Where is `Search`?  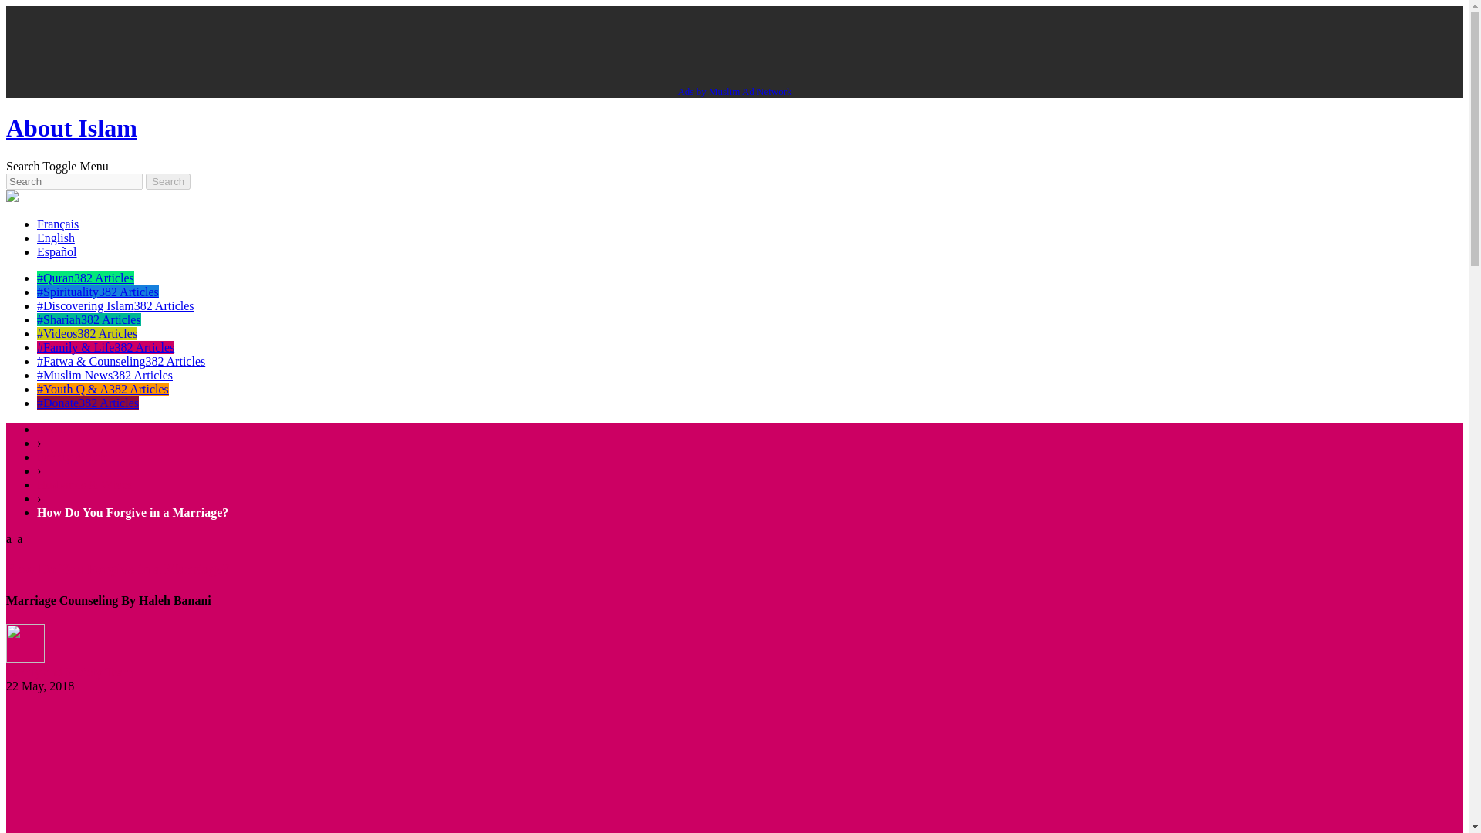
Search is located at coordinates (22, 166).